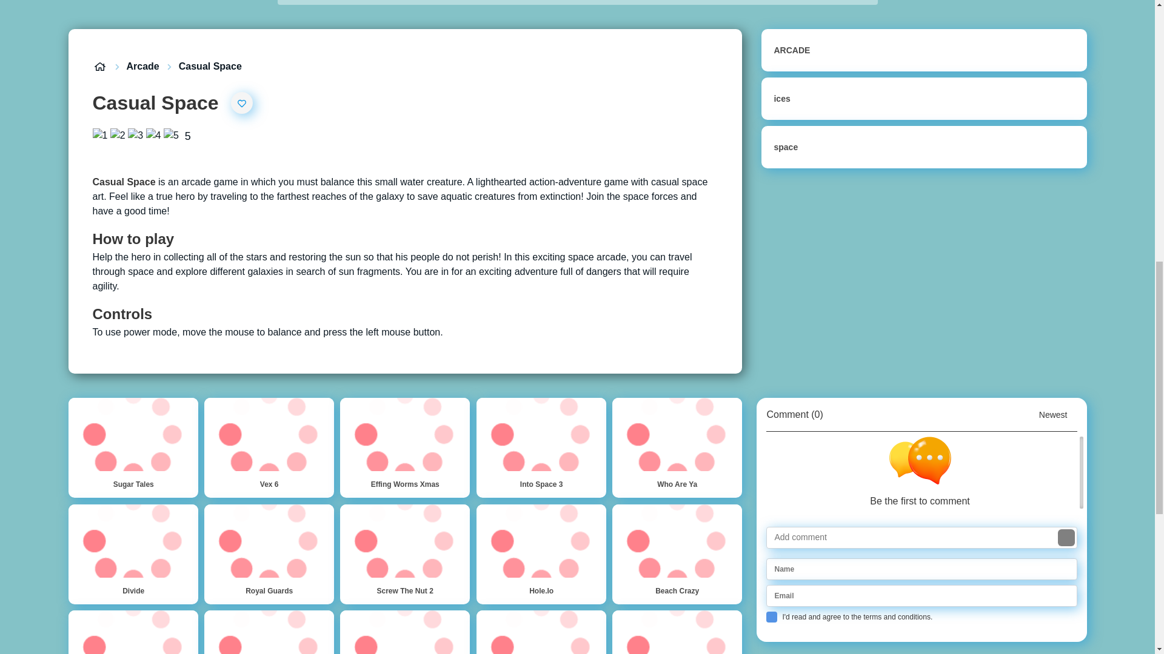 This screenshot has height=654, width=1164. Describe the element at coordinates (541, 553) in the screenshot. I see `Hole.Io` at that location.